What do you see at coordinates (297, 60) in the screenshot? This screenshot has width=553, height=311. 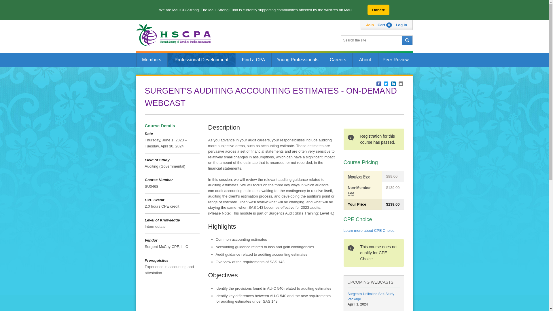 I see `Young Professionals` at bounding box center [297, 60].